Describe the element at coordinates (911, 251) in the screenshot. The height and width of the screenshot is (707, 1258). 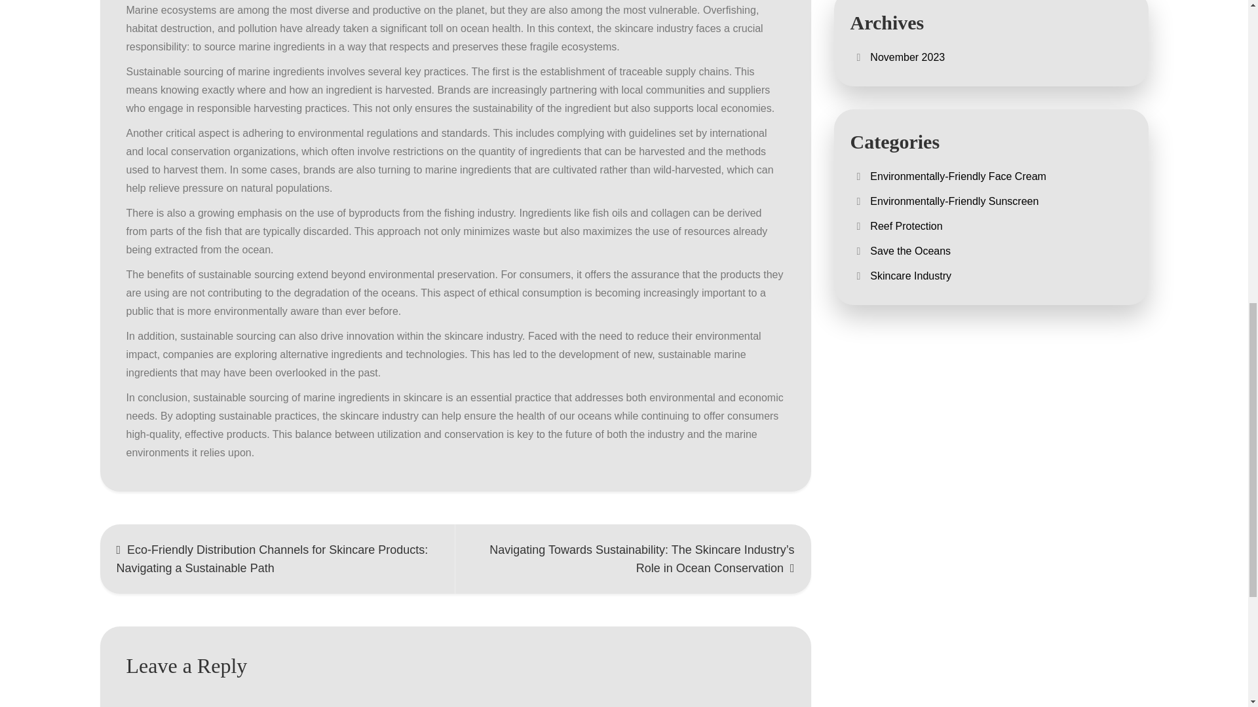
I see `Save the Oceans` at that location.